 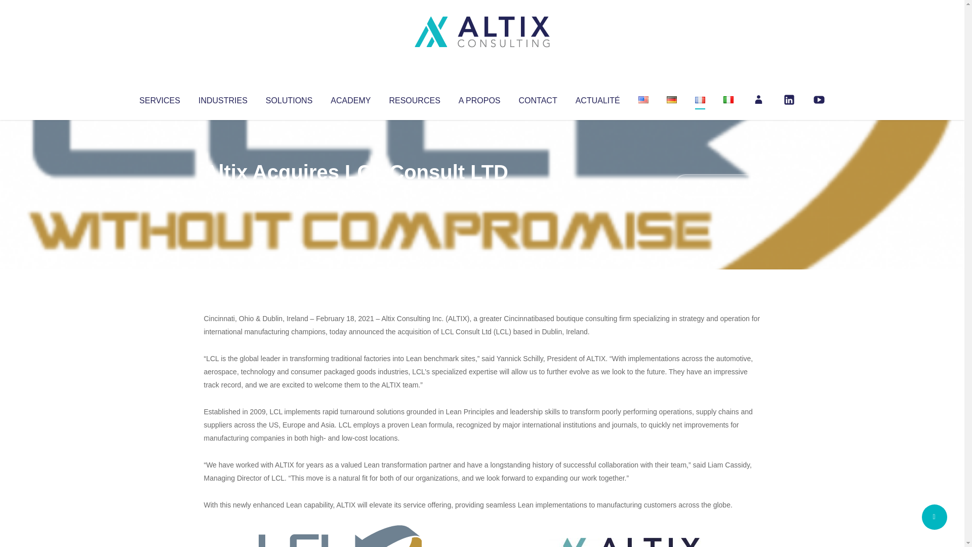 I want to click on RESOURCES, so click(x=414, y=98).